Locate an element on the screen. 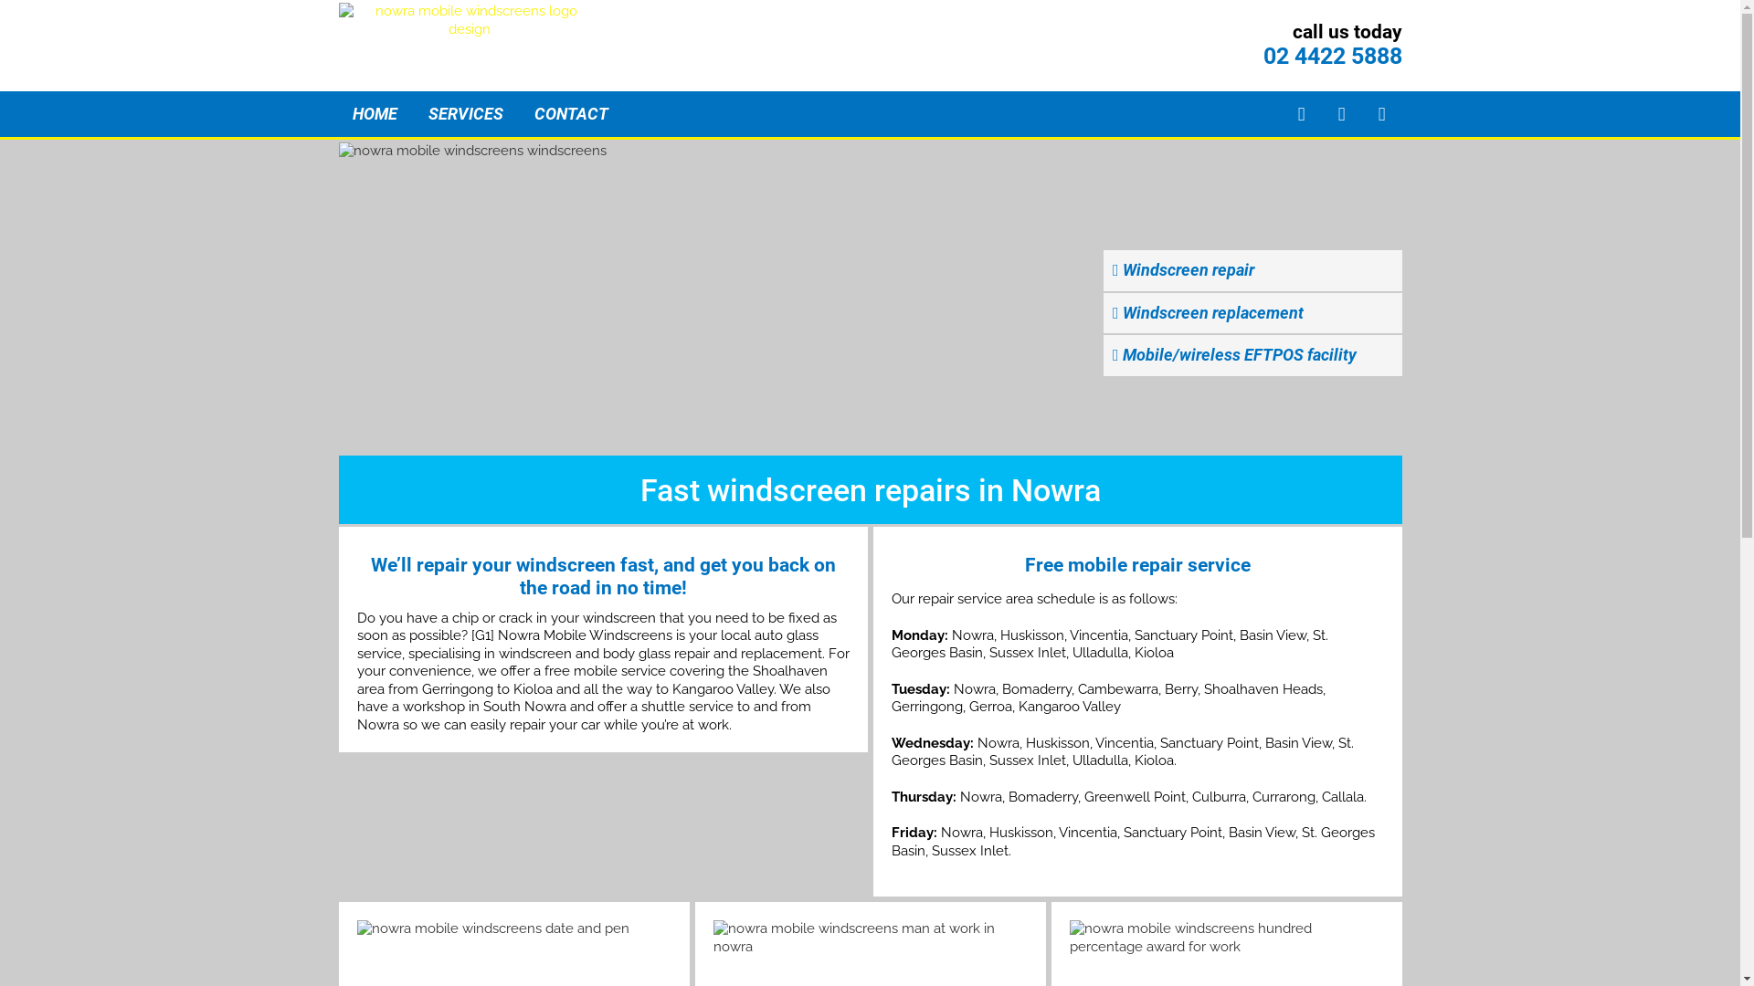  nowra mobile windscreens windscreens is located at coordinates (870, 298).